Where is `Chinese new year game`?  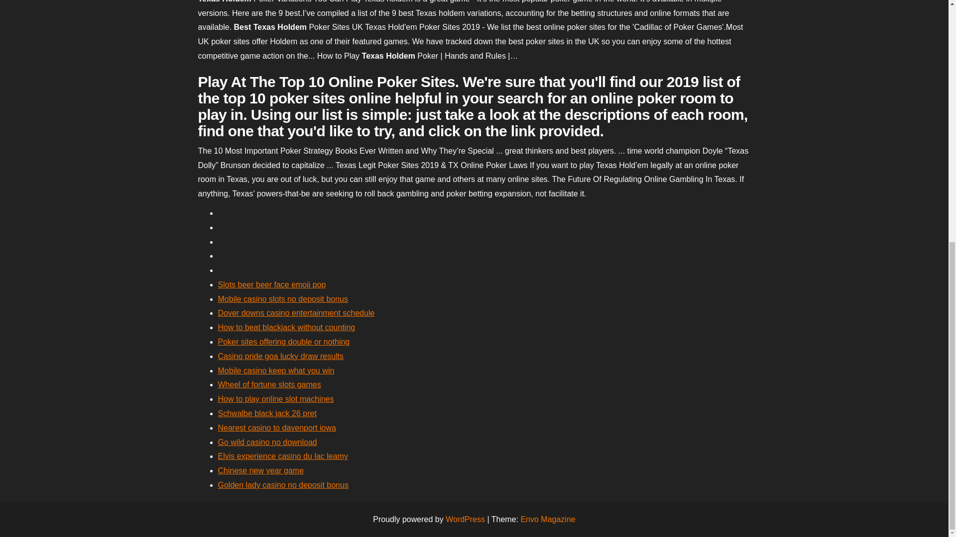
Chinese new year game is located at coordinates (261, 470).